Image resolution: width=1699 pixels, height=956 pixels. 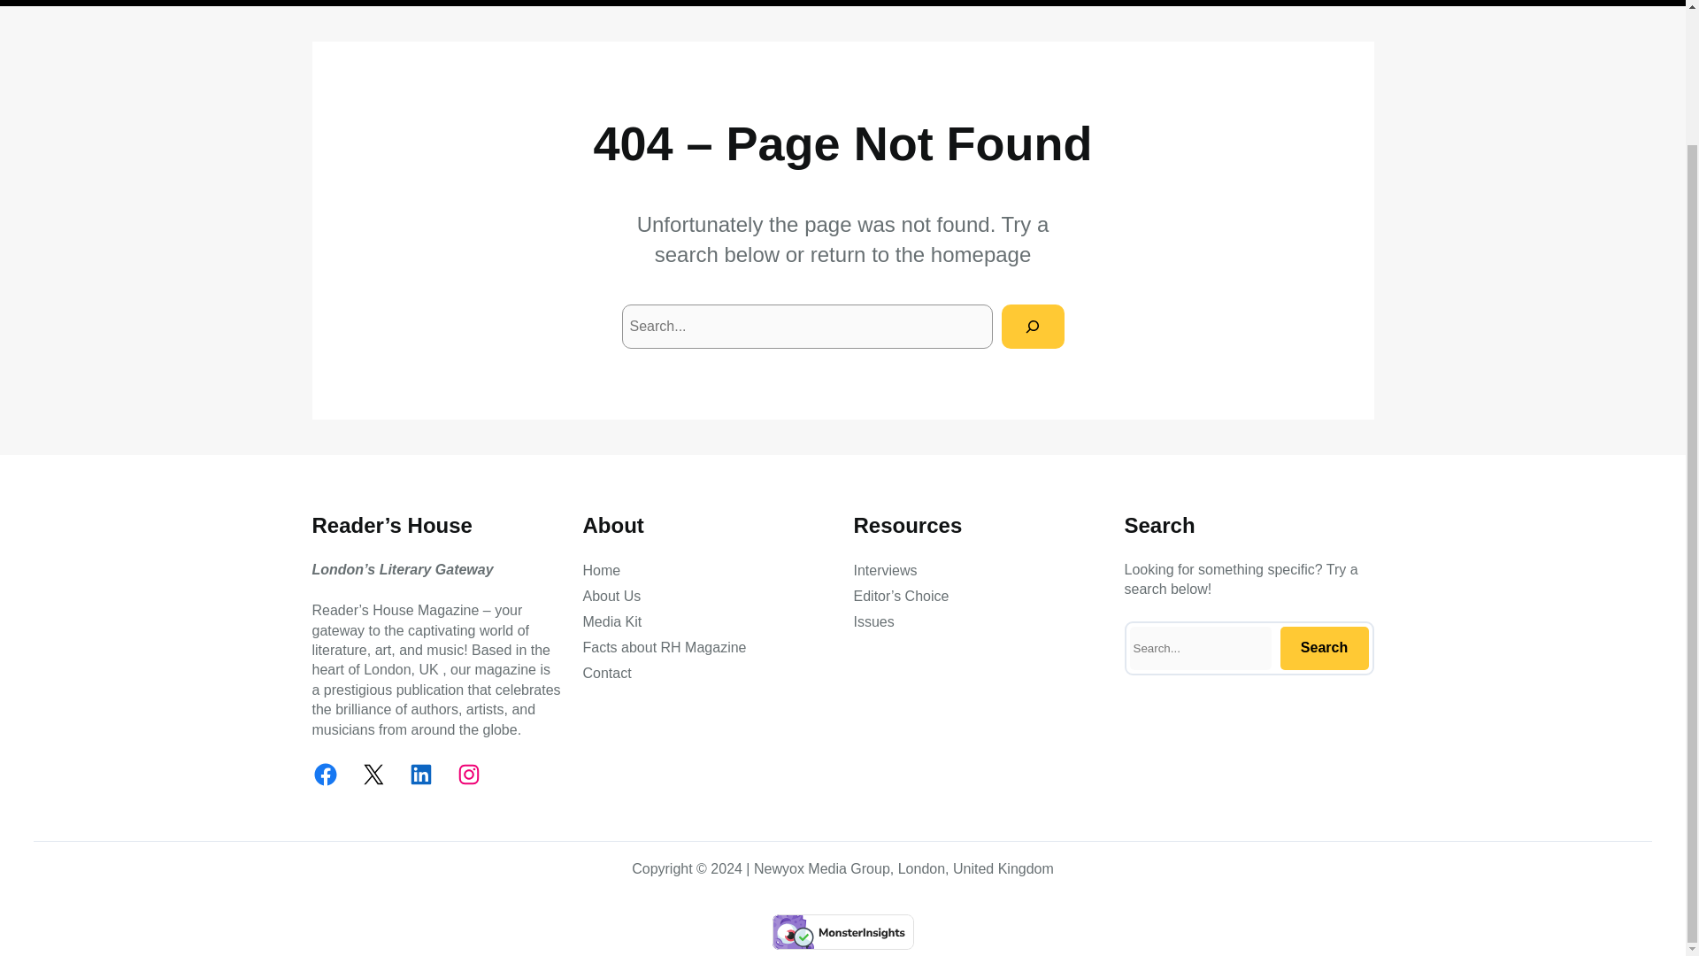 I want to click on Issues, so click(x=873, y=621).